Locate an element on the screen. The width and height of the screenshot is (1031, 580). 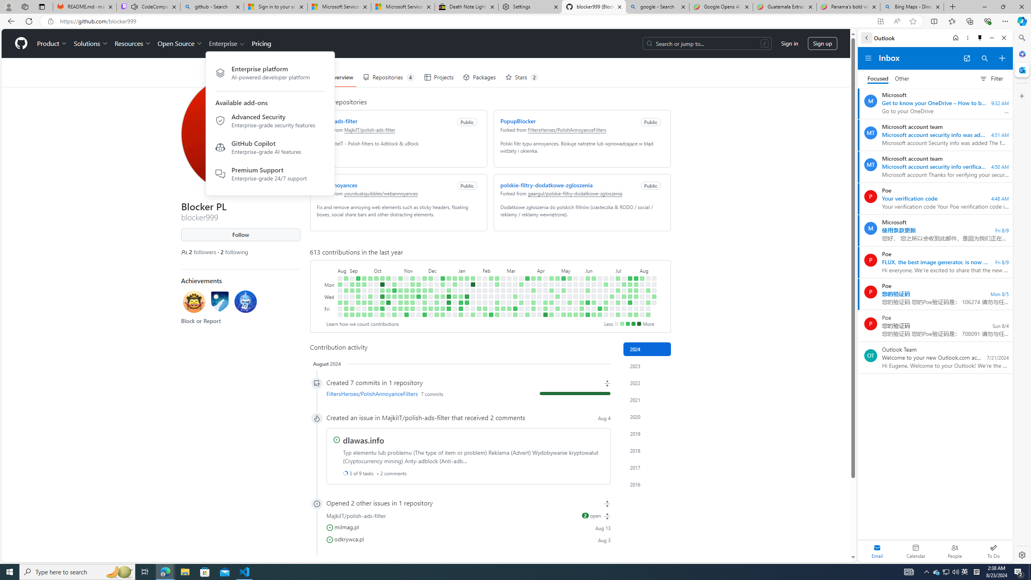
No contributions on October 7th. is located at coordinates (375, 315).